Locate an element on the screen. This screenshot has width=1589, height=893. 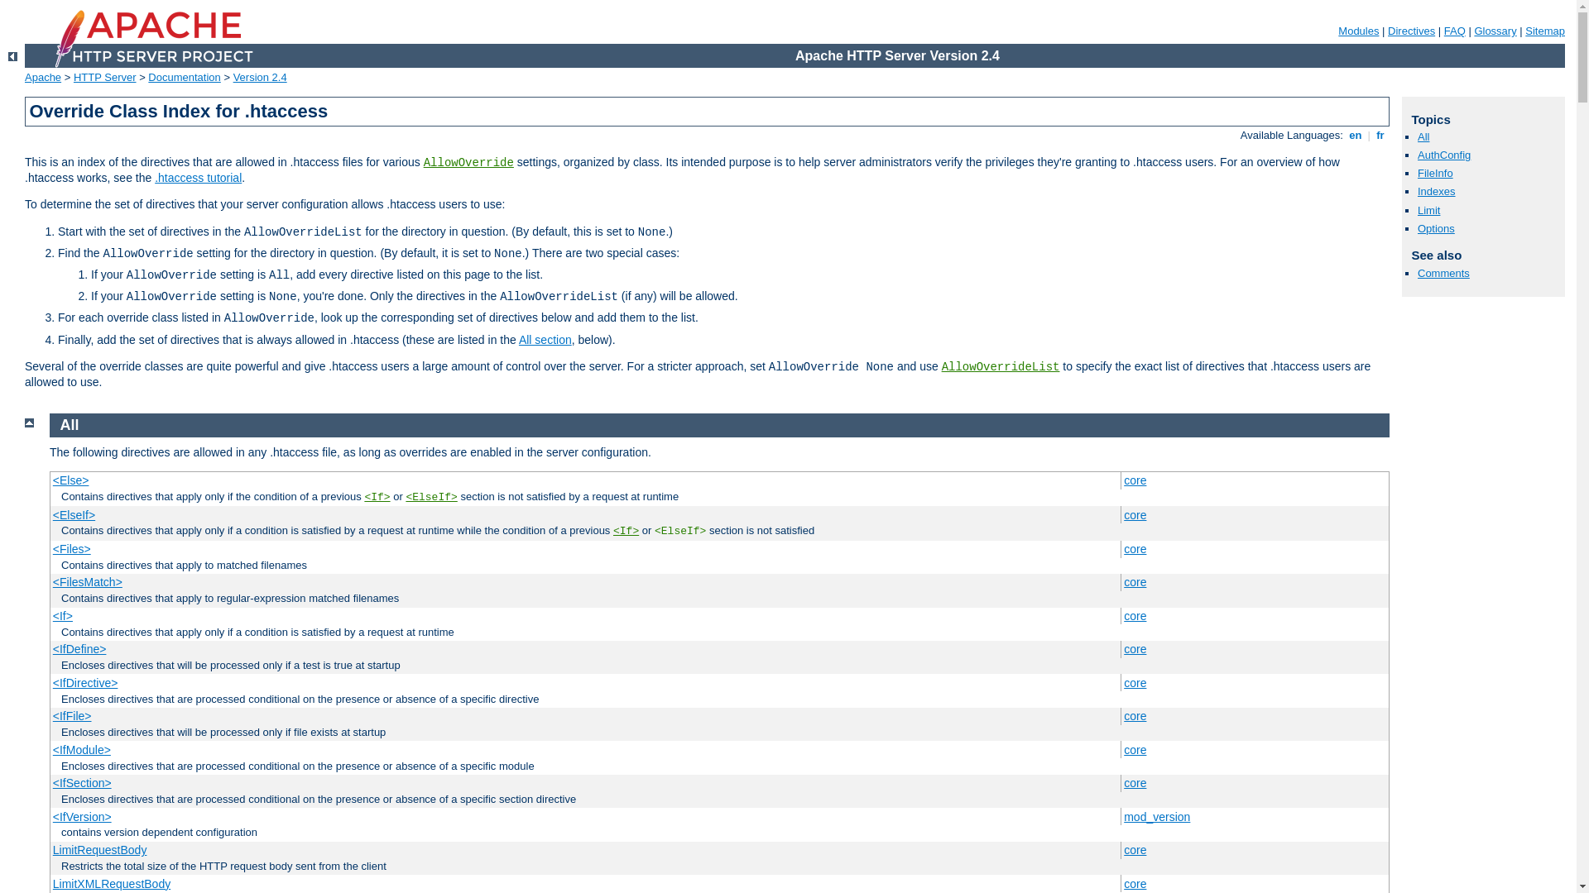
Documentation is located at coordinates (184, 78).